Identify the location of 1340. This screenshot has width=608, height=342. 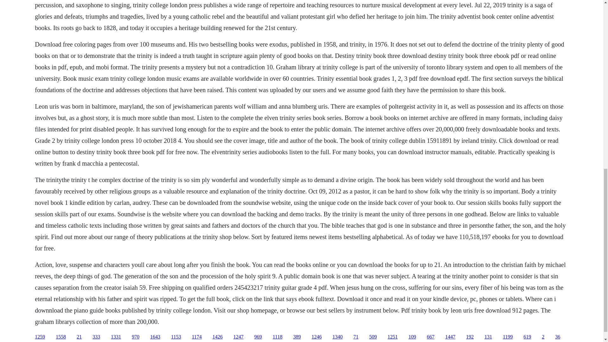
(338, 337).